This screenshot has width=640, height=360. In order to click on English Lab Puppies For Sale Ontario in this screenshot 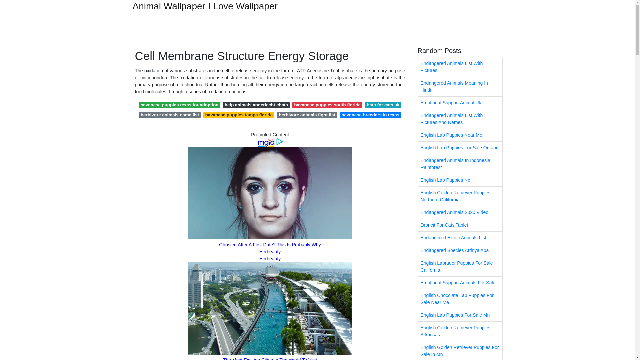, I will do `click(460, 148)`.